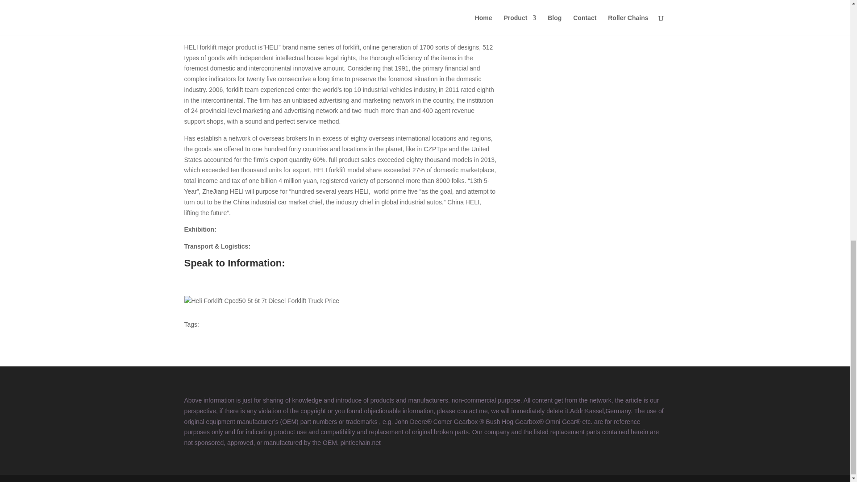 This screenshot has width=857, height=482. I want to click on Heli Forklift Cpcd50 5t 6t 7t Diesel Forklift Truck Price, so click(261, 301).